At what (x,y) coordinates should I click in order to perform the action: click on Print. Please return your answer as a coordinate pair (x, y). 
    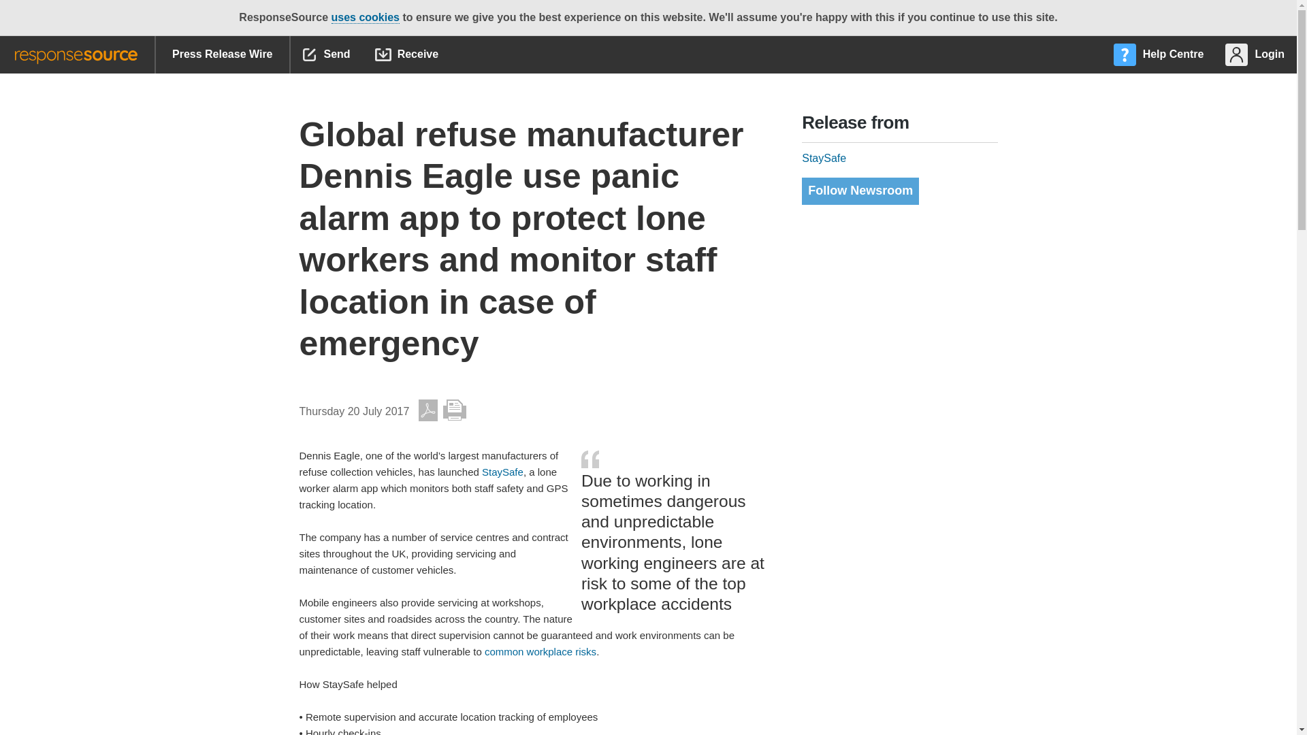
    Looking at the image, I should click on (455, 410).